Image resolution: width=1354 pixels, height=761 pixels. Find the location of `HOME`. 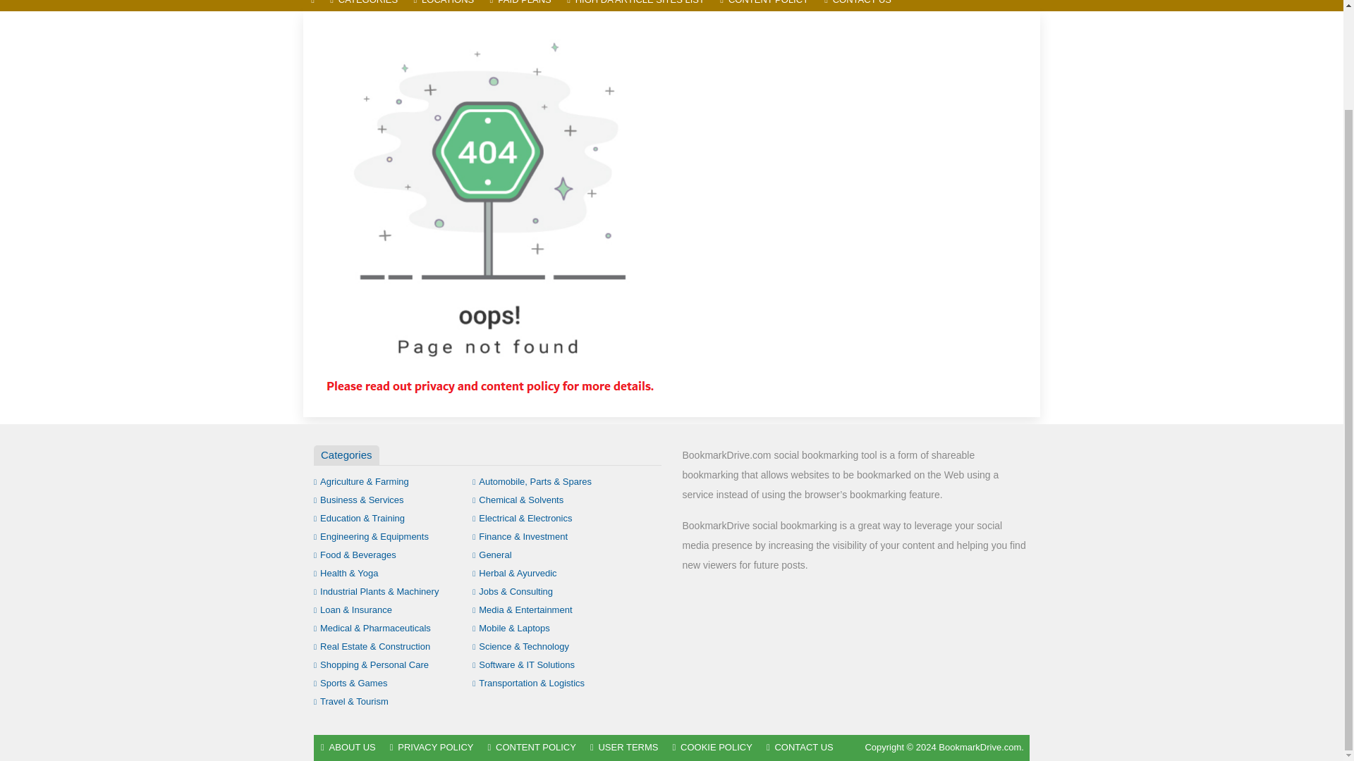

HOME is located at coordinates (312, 6).